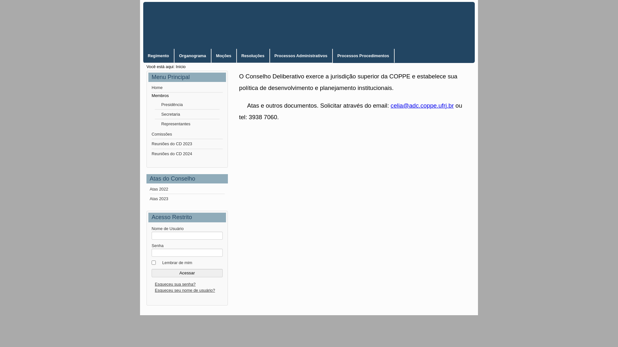 The height and width of the screenshot is (347, 618). What do you see at coordinates (187, 273) in the screenshot?
I see `Acessar` at bounding box center [187, 273].